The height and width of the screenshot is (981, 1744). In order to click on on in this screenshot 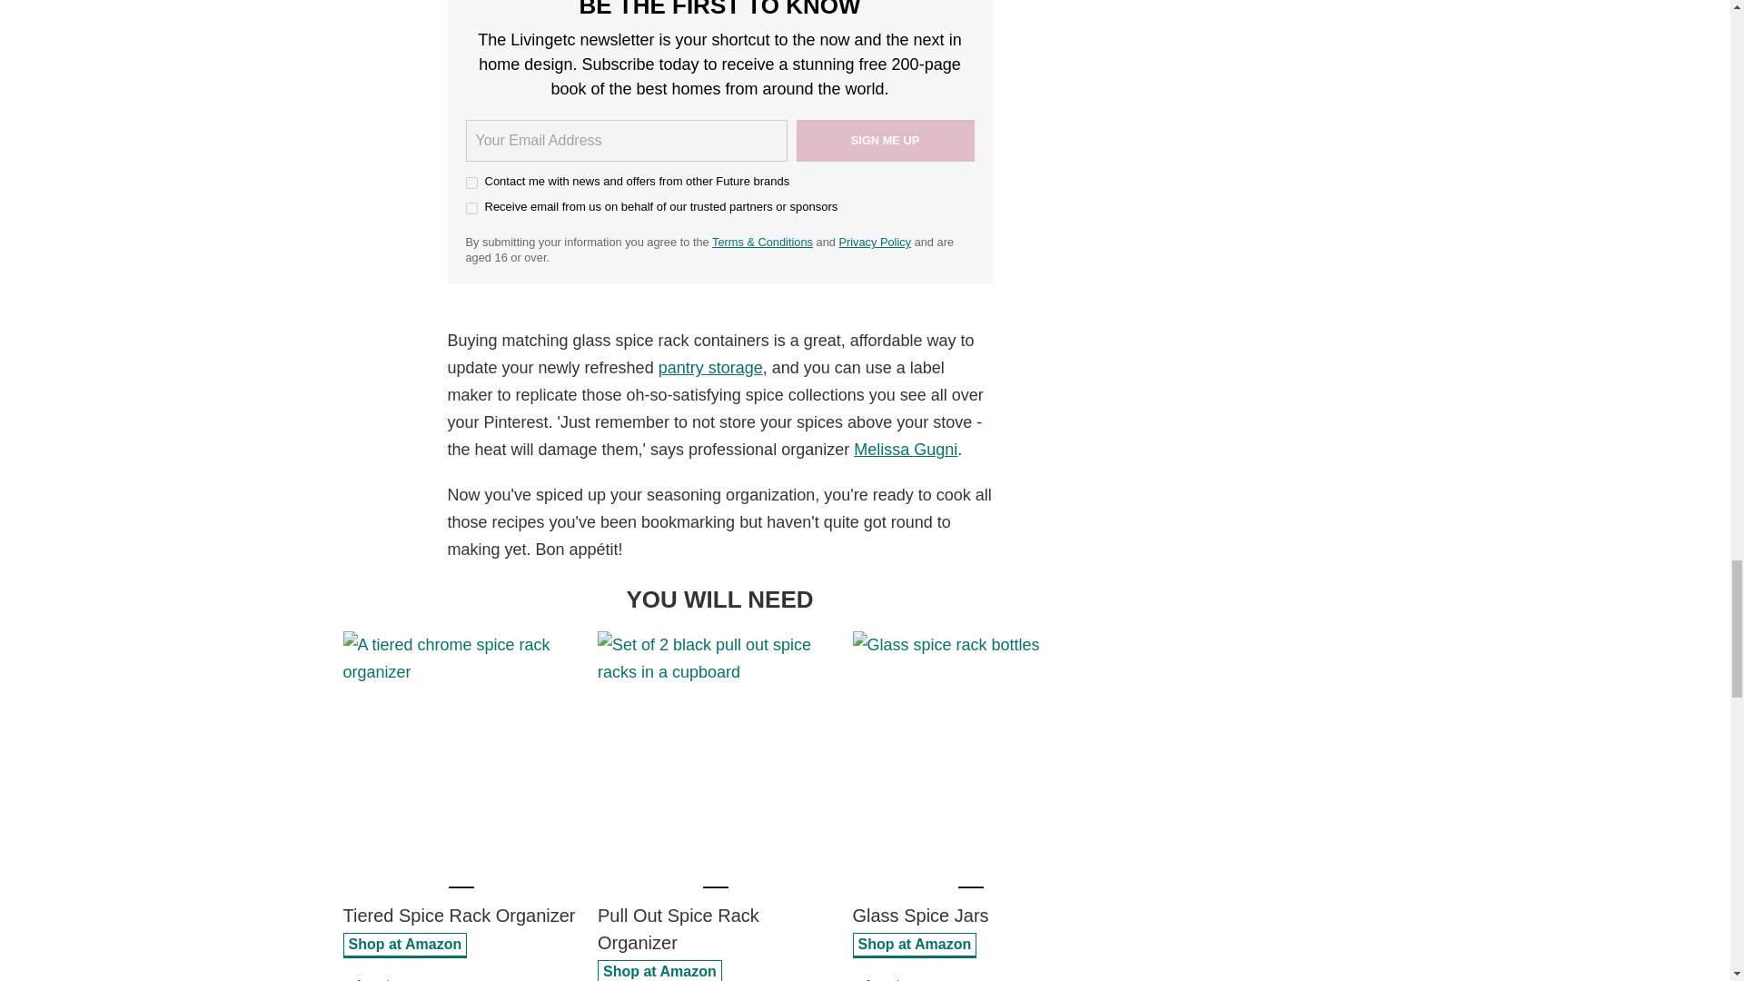, I will do `click(471, 183)`.